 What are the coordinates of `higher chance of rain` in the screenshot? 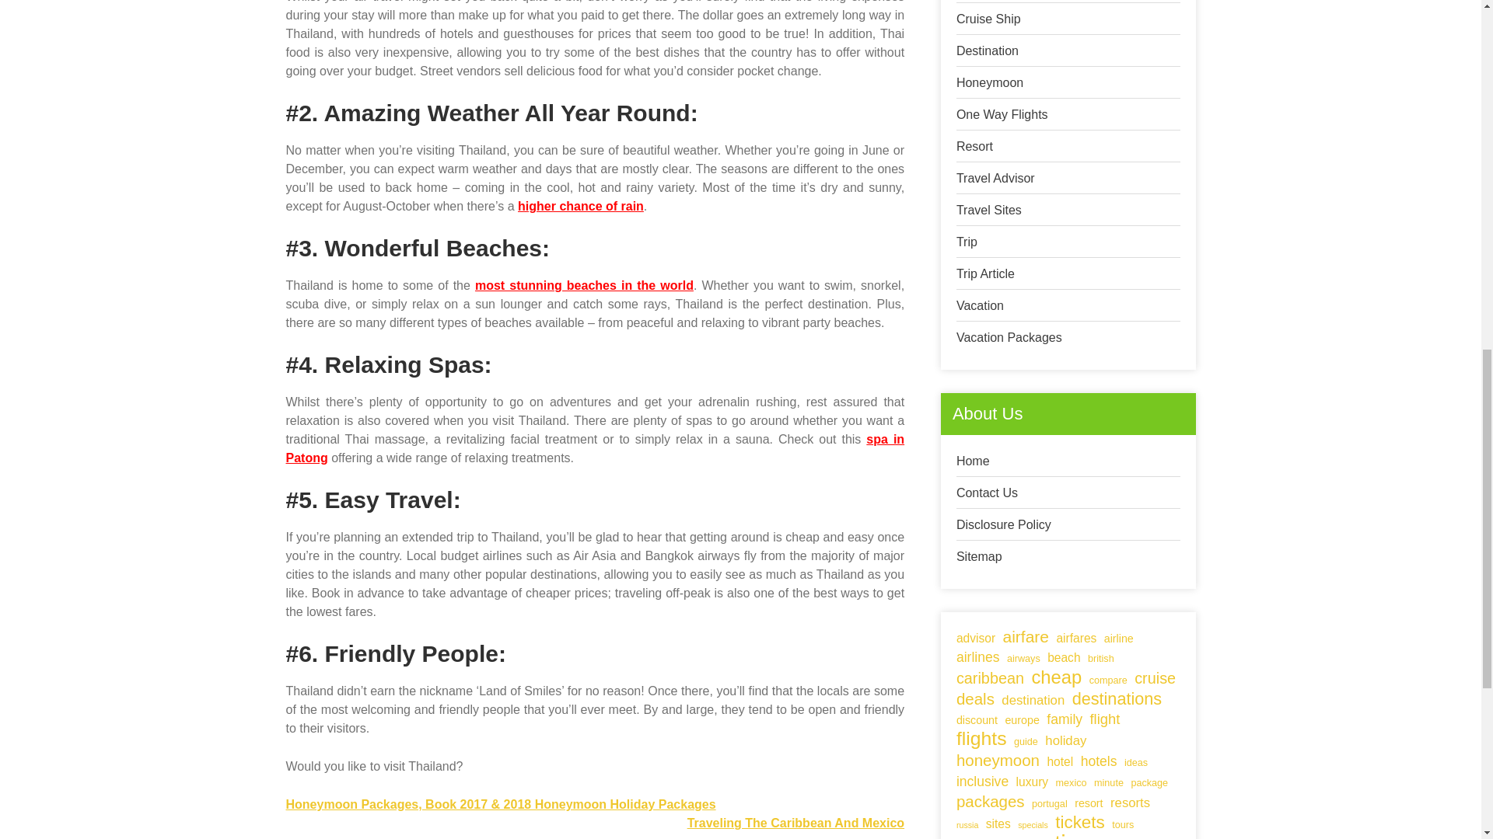 It's located at (580, 207).